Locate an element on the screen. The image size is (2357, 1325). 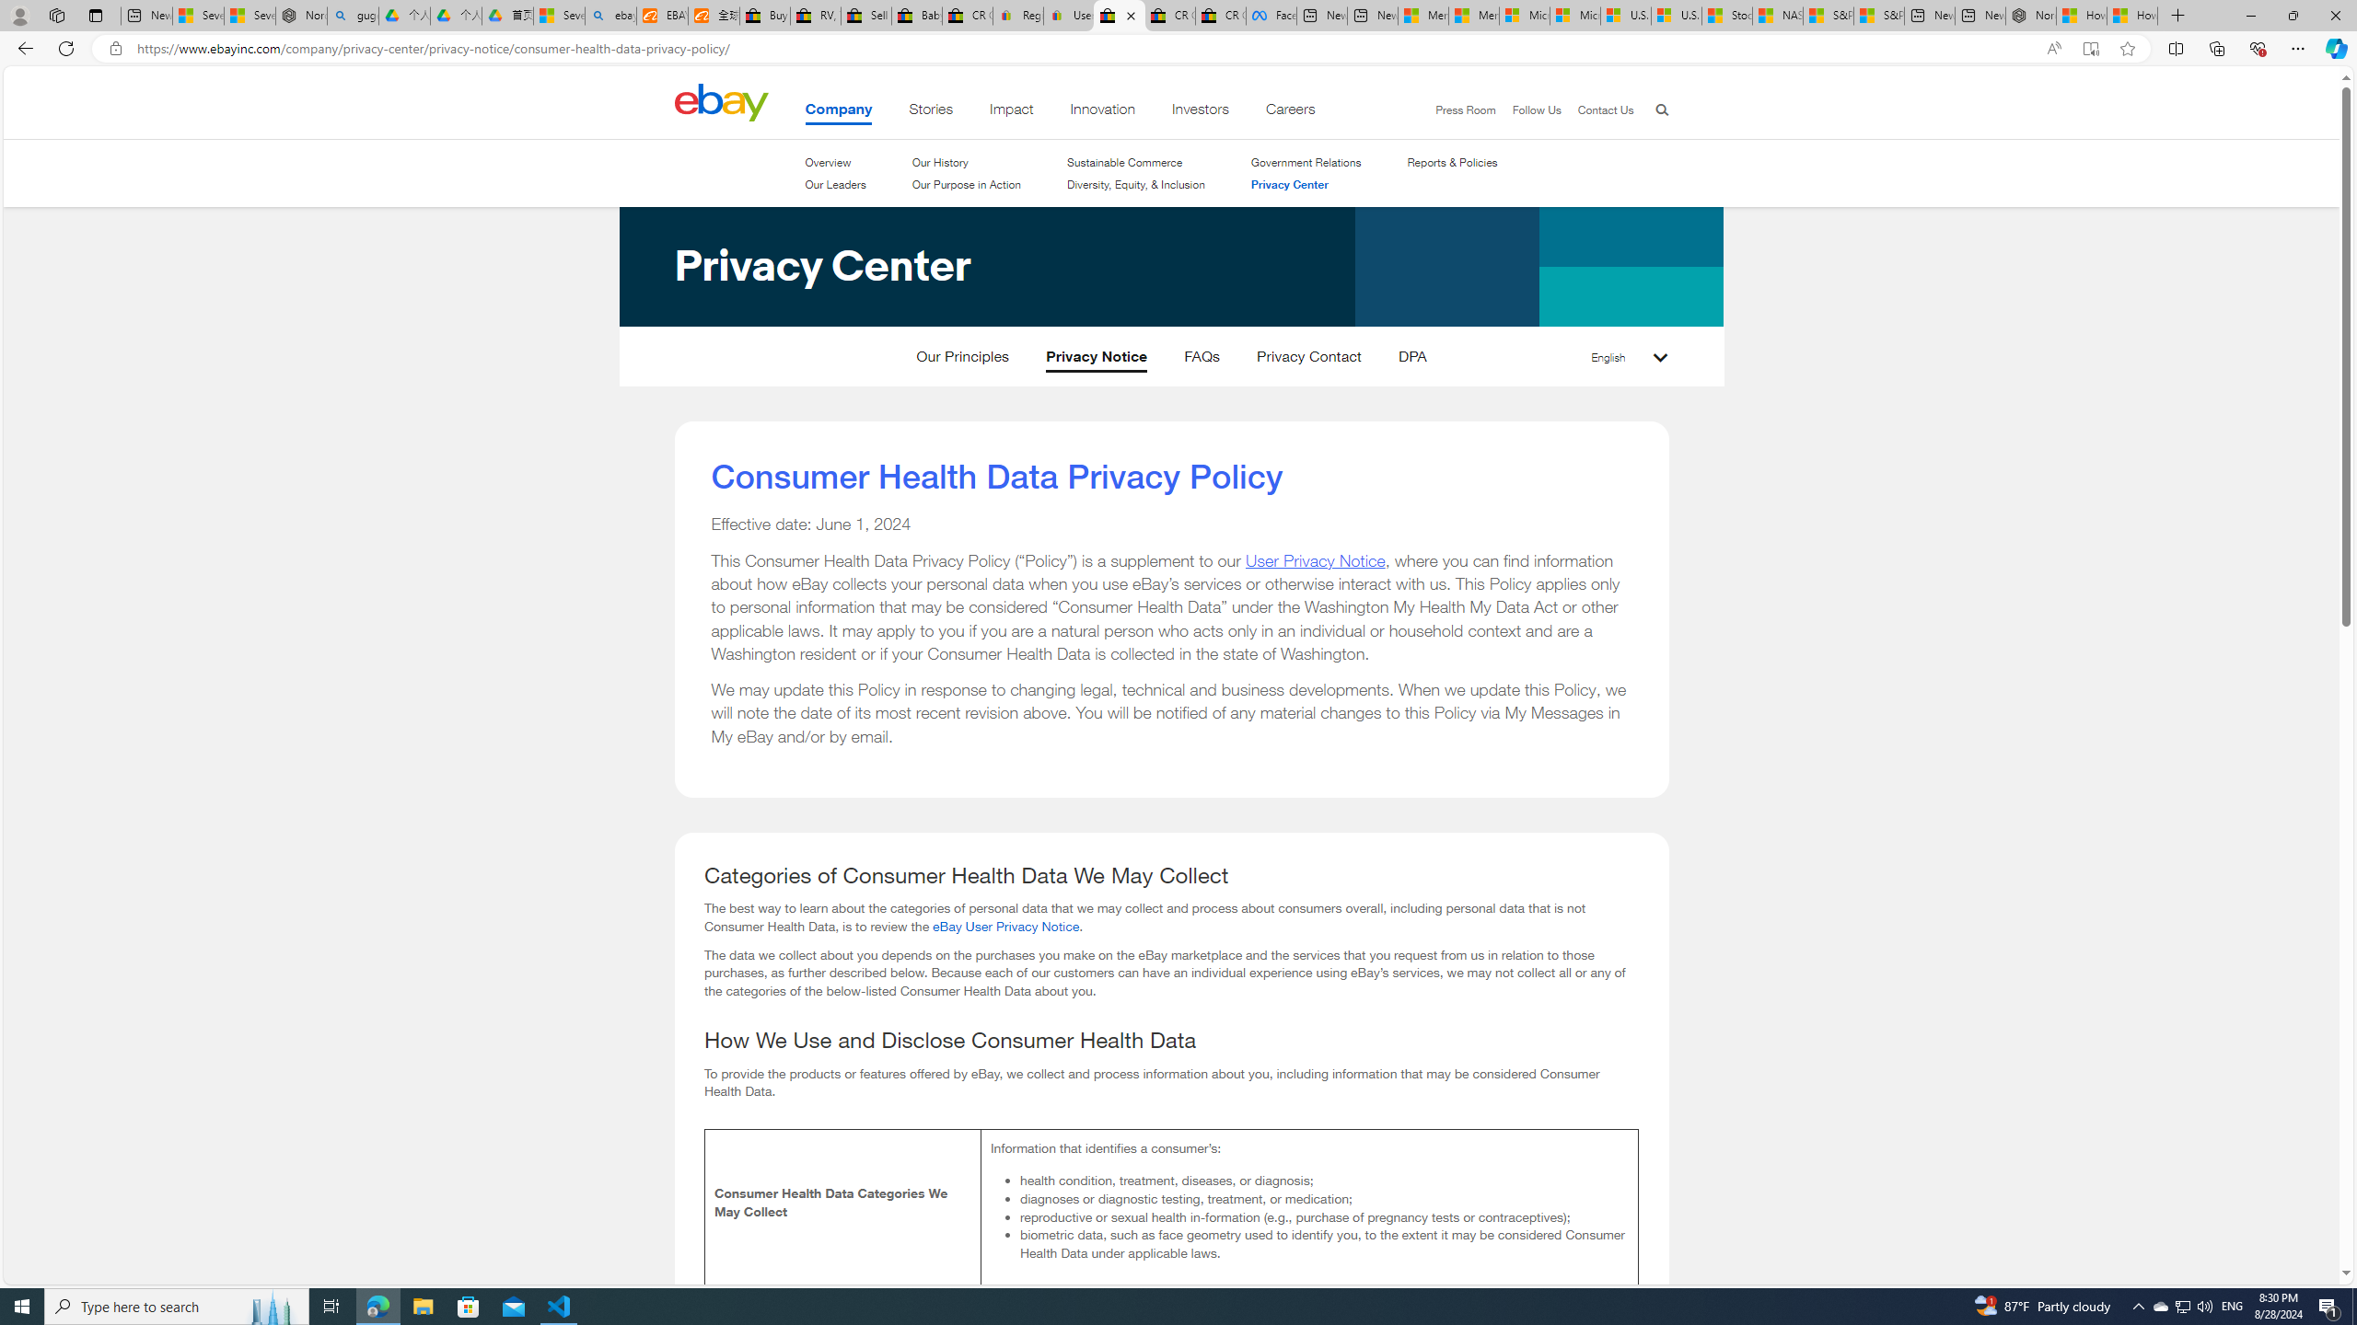
Company is located at coordinates (838, 112).